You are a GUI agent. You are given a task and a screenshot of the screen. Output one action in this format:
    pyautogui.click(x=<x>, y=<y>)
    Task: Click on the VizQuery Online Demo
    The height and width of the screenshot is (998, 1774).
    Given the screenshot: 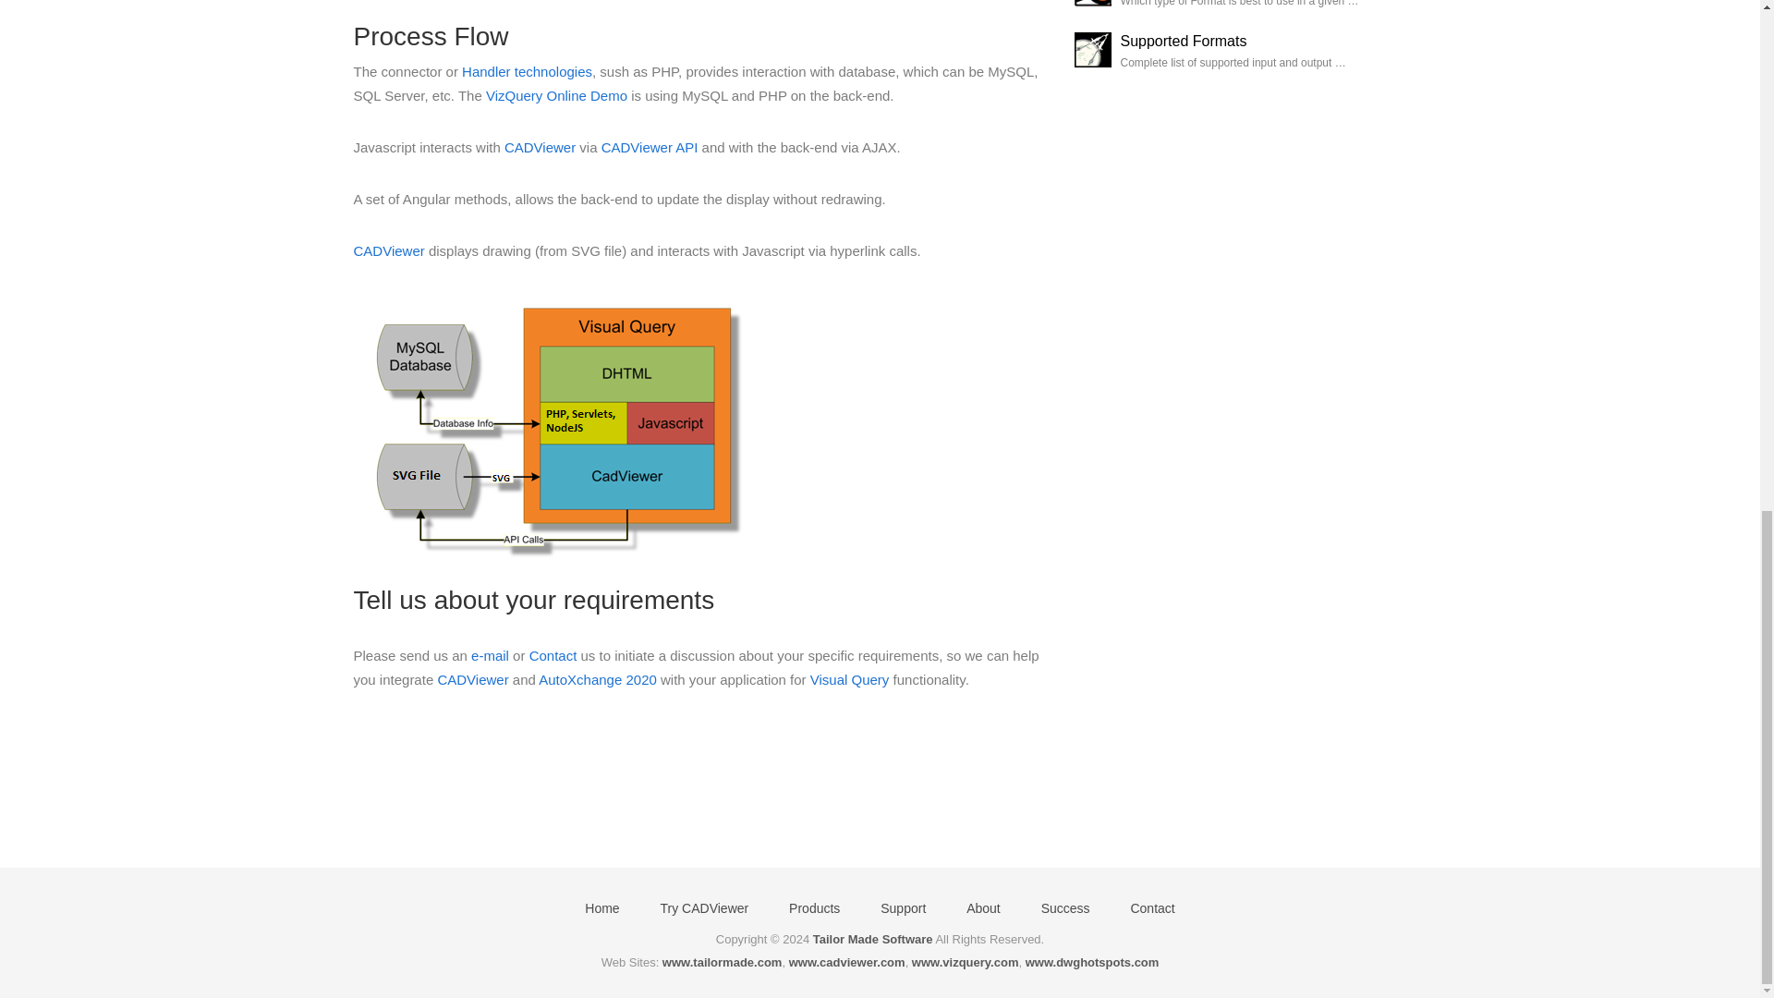 What is the action you would take?
    pyautogui.click(x=556, y=96)
    